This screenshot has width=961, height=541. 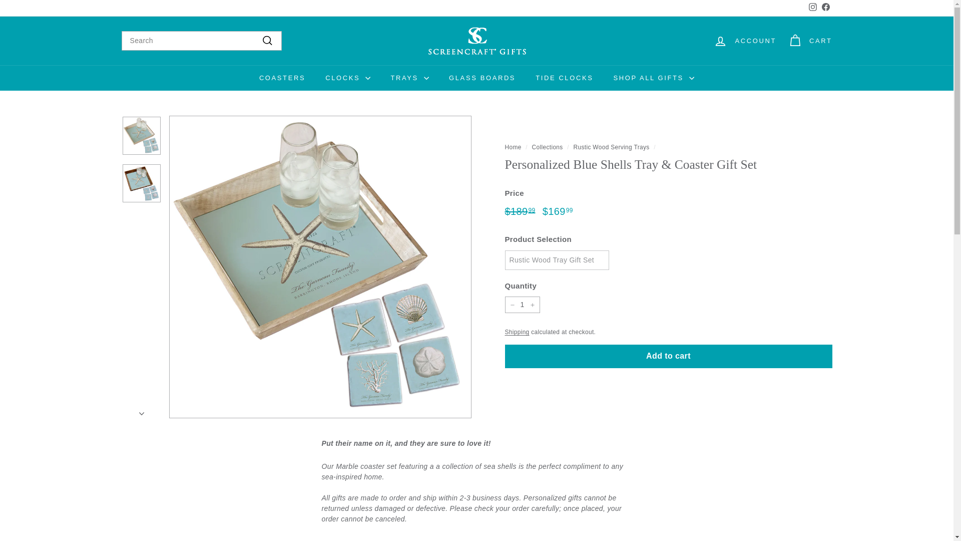 What do you see at coordinates (745, 41) in the screenshot?
I see `ScreenCraftGifts on Instagram` at bounding box center [745, 41].